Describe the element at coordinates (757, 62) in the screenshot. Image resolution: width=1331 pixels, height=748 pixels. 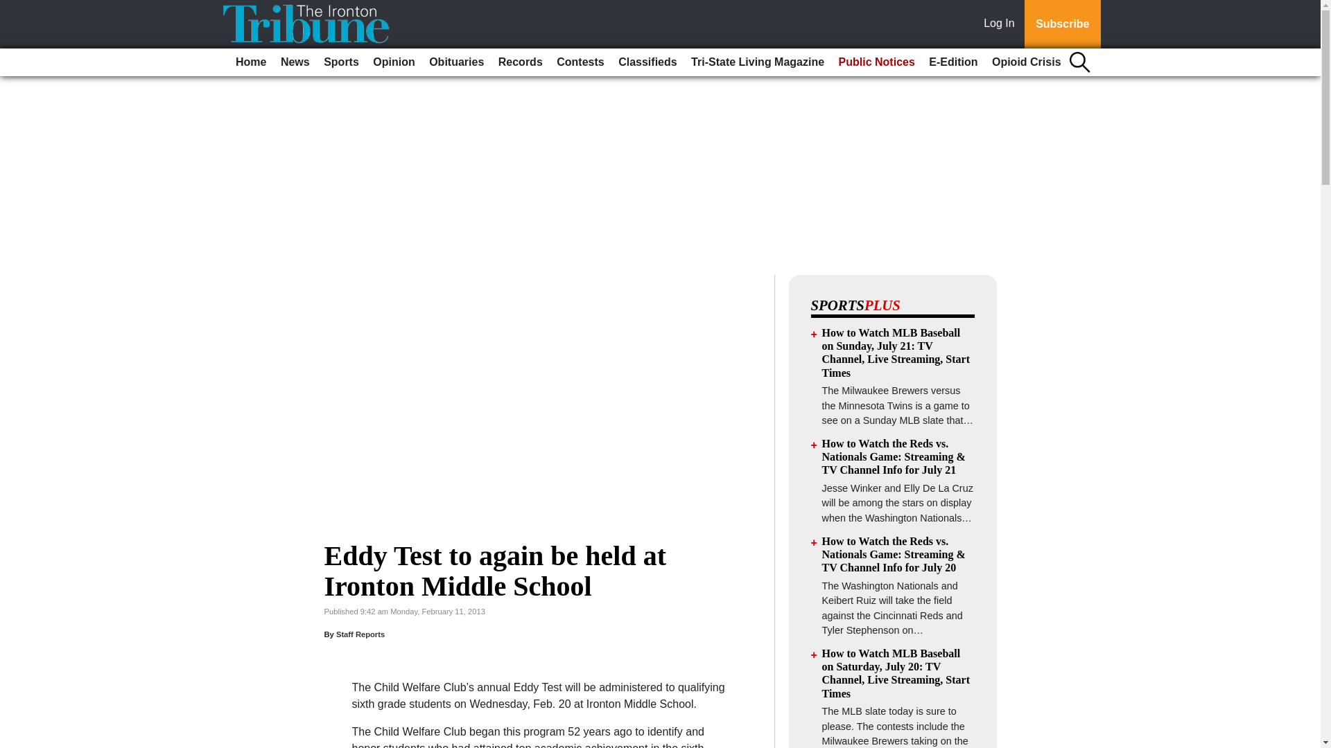
I see `Tri-State Living Magazine` at that location.